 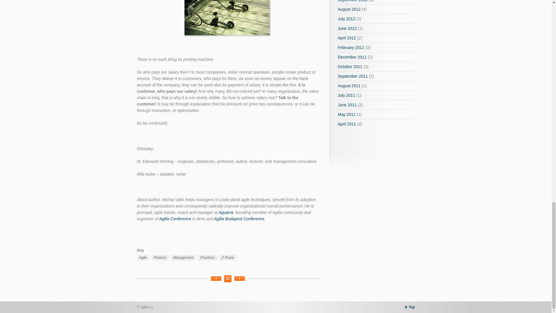 What do you see at coordinates (175, 219) in the screenshot?
I see `Agilia Conference` at bounding box center [175, 219].